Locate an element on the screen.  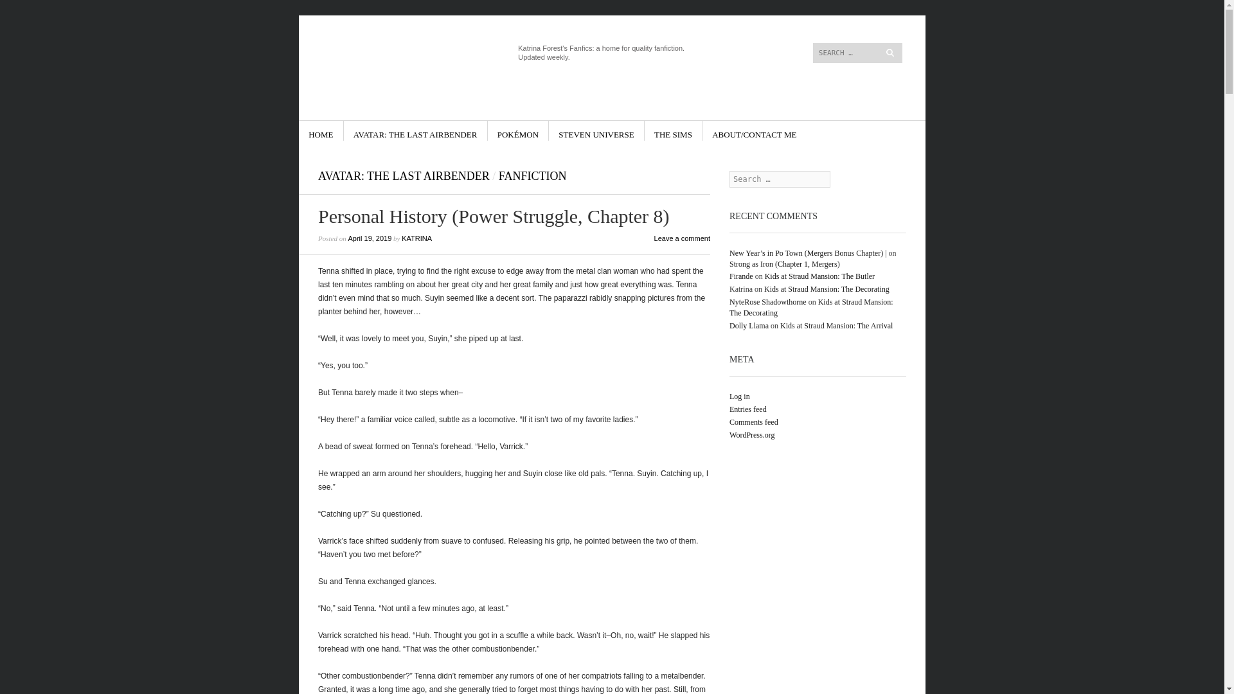
Log in is located at coordinates (739, 396).